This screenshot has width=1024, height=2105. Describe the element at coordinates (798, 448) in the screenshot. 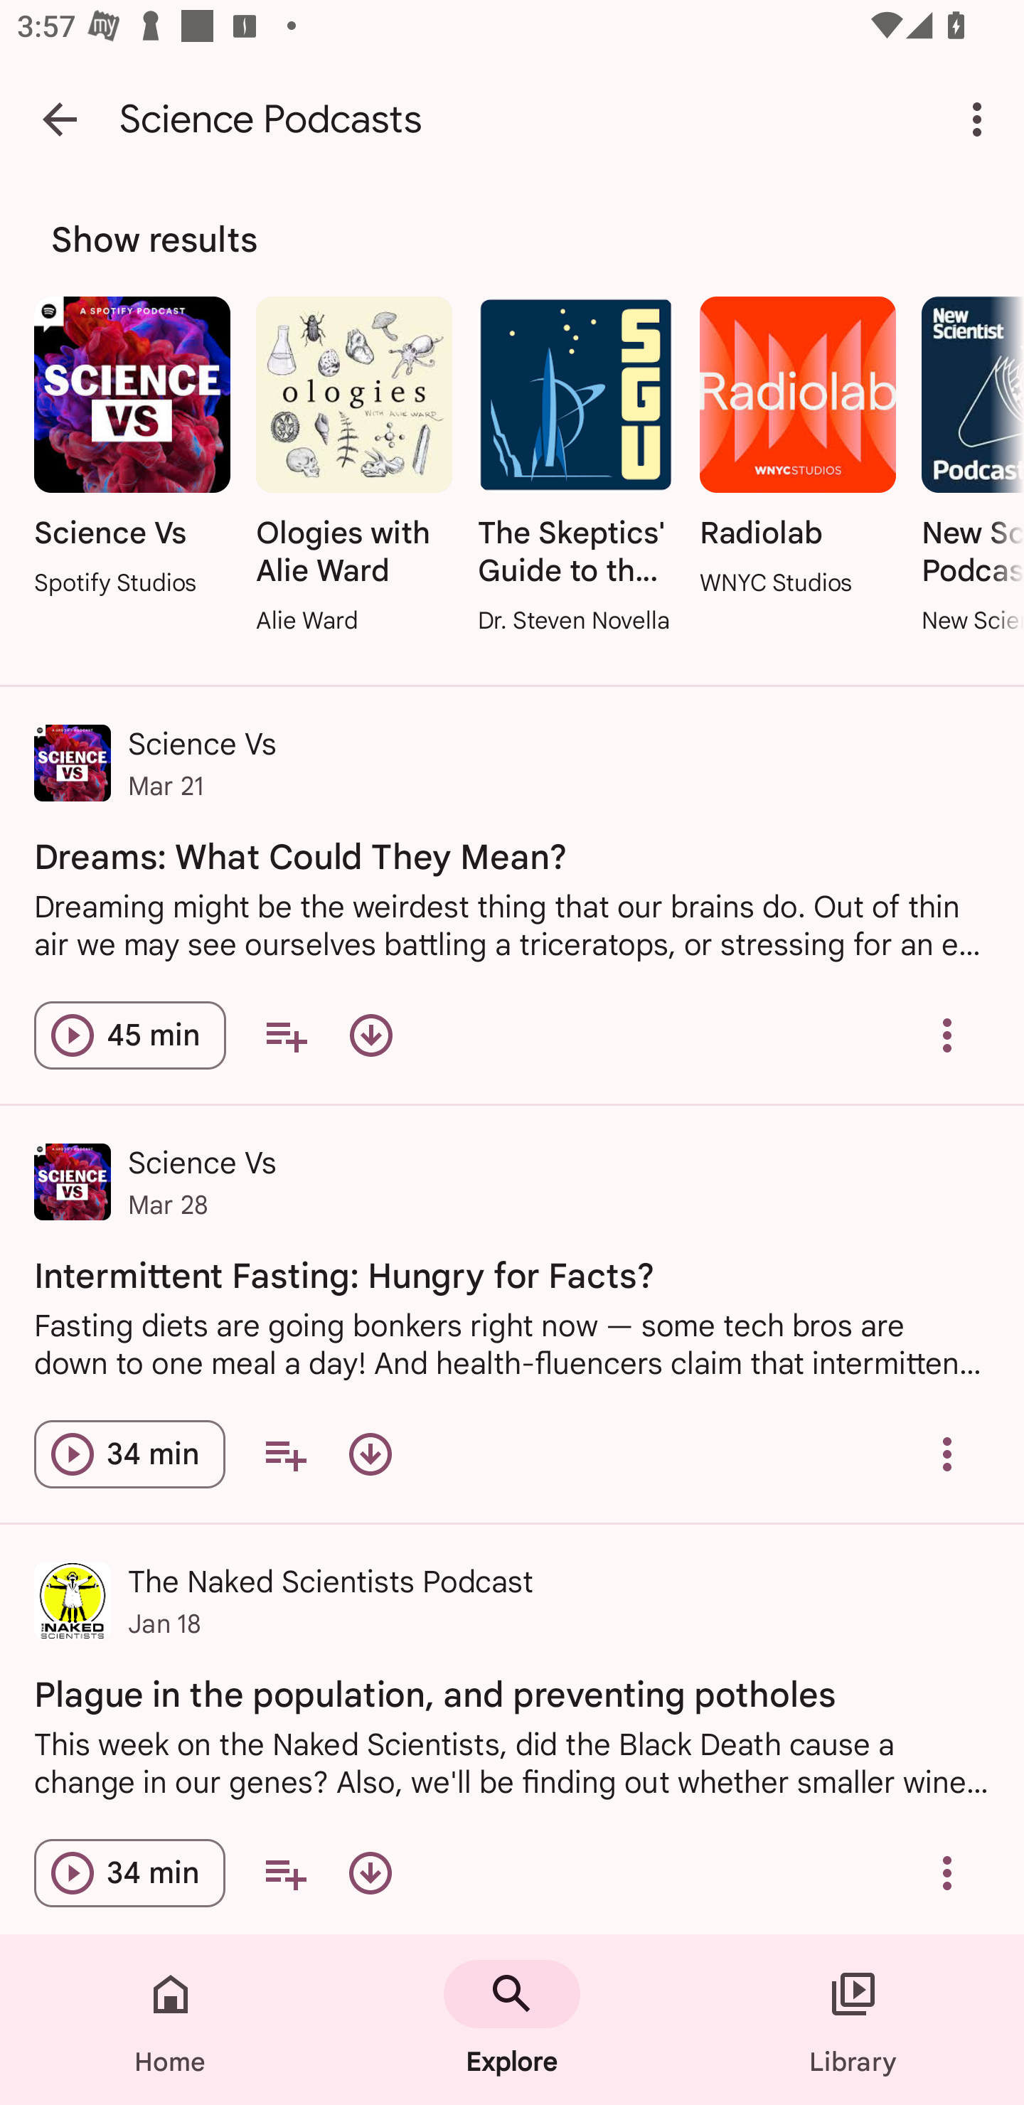

I see `Radiolab Radiolab WNYC Studios` at that location.